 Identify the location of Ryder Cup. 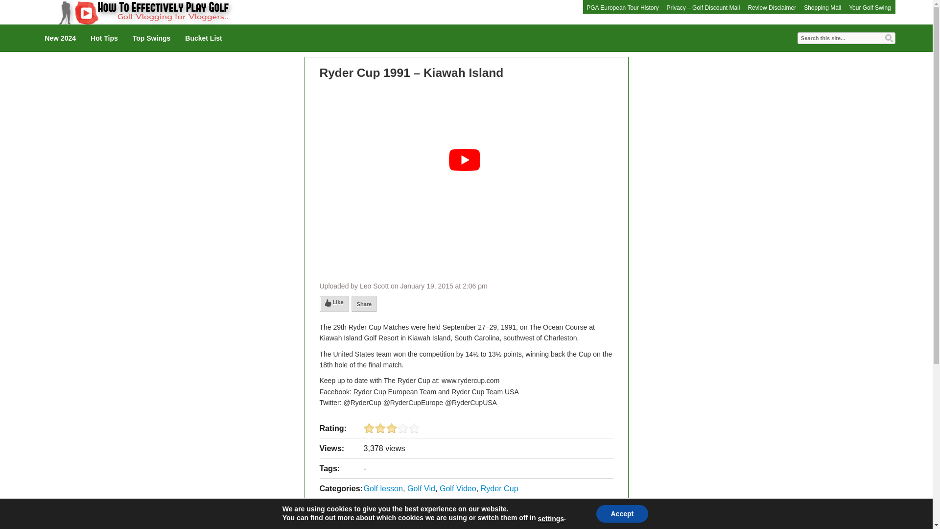
(499, 488).